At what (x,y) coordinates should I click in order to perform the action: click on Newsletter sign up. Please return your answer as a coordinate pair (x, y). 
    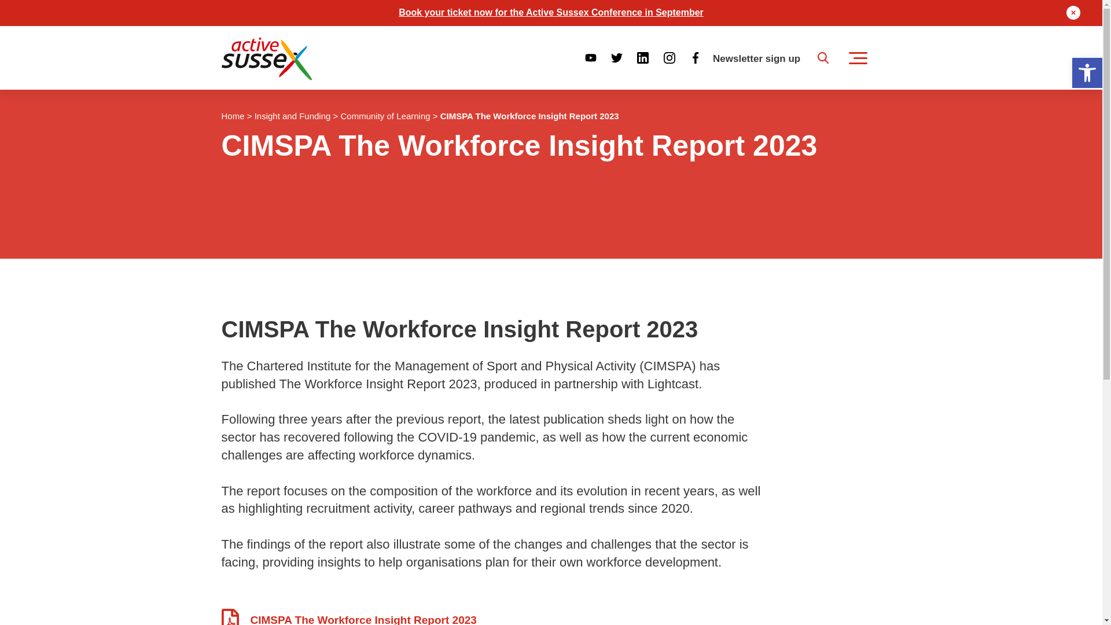
    Looking at the image, I should click on (756, 58).